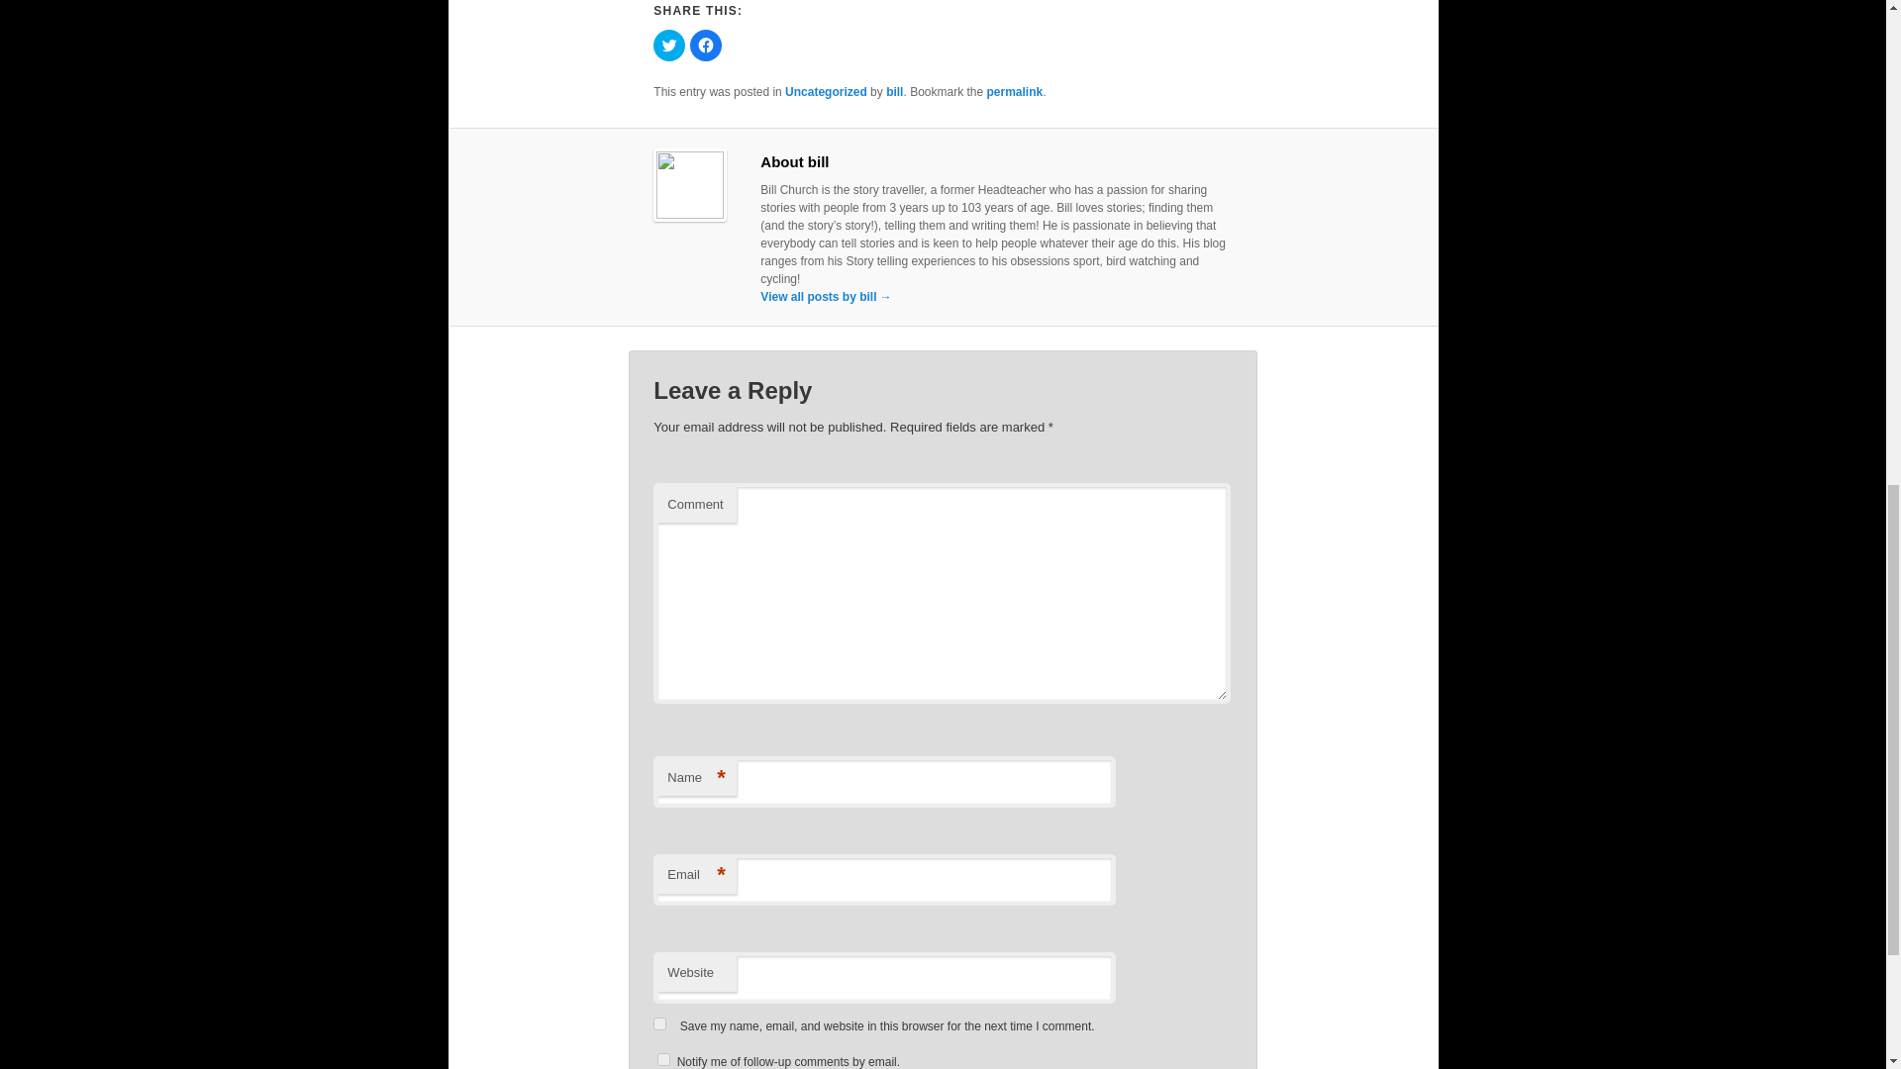 Image resolution: width=1901 pixels, height=1069 pixels. Describe the element at coordinates (894, 92) in the screenshot. I see `bill` at that location.